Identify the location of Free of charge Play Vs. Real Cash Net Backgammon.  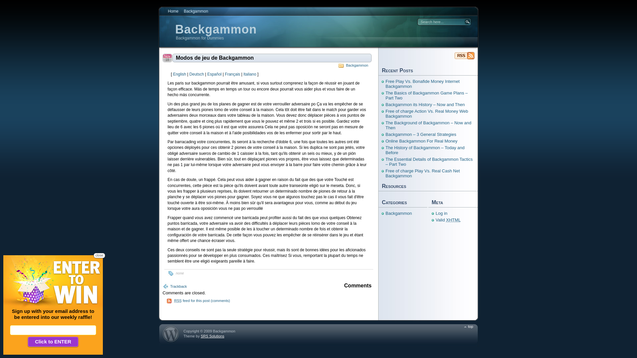
(423, 173).